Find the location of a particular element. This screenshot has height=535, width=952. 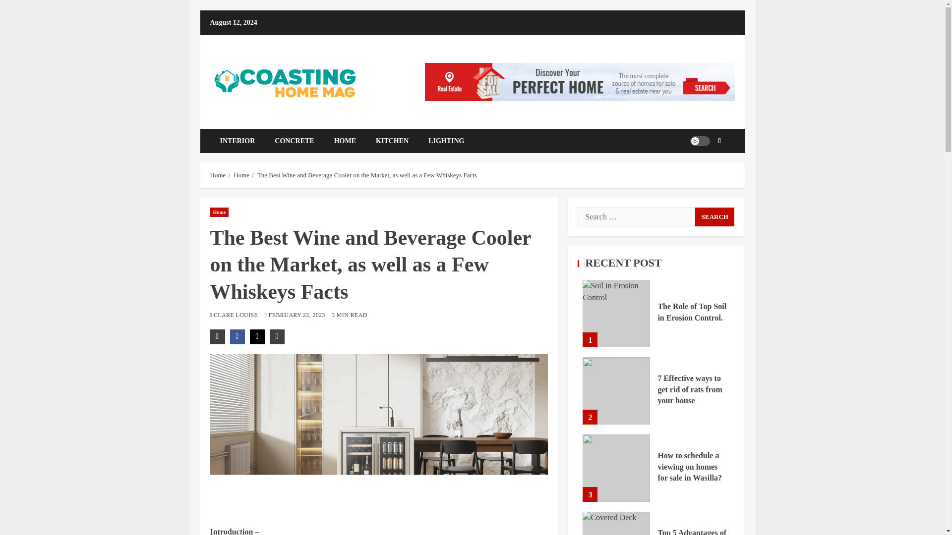

CONCRETE is located at coordinates (294, 141).